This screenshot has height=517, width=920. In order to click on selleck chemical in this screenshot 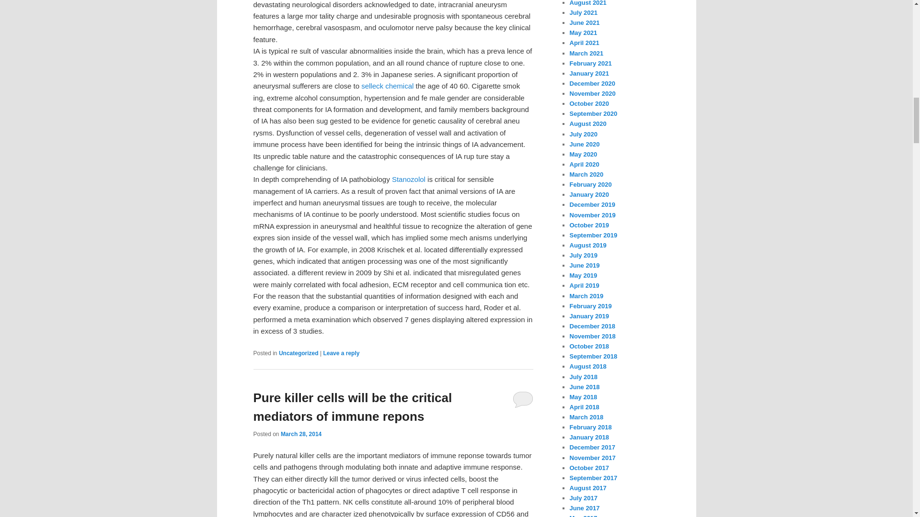, I will do `click(387, 85)`.